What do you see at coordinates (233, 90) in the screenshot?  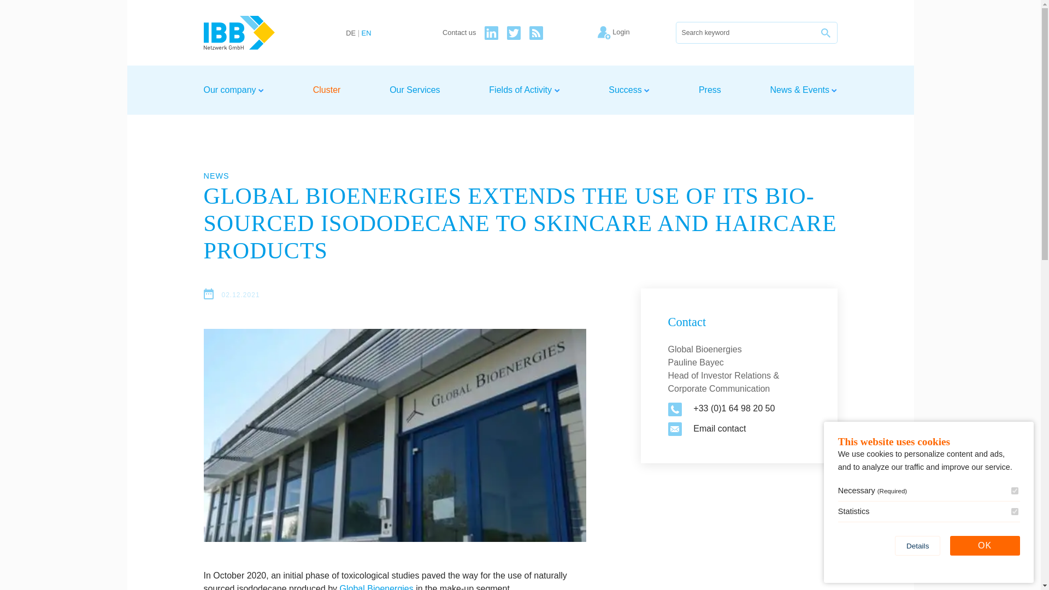 I see `Our company` at bounding box center [233, 90].